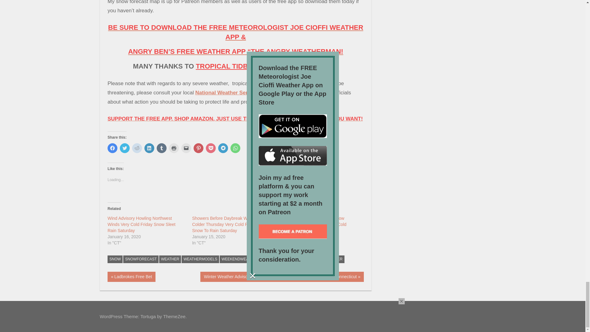 The height and width of the screenshot is (332, 590). Describe the element at coordinates (112, 148) in the screenshot. I see `Click to share on Facebook` at that location.